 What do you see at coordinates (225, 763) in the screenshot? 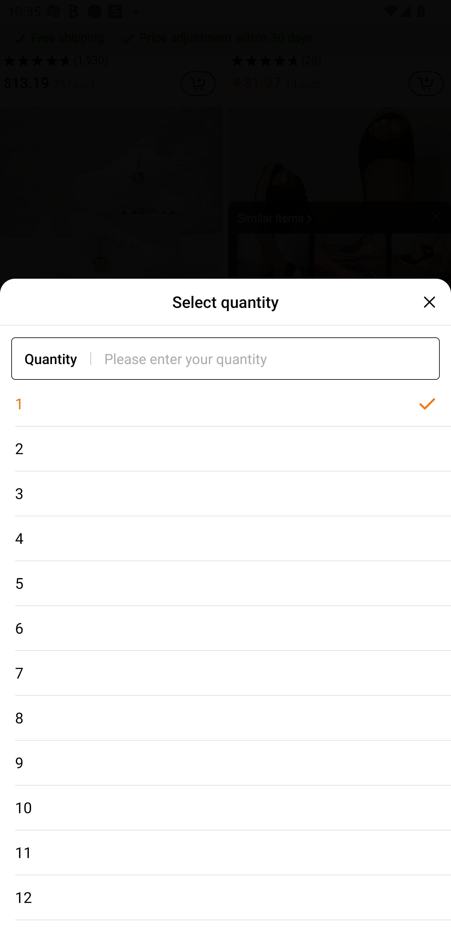
I see `9` at bounding box center [225, 763].